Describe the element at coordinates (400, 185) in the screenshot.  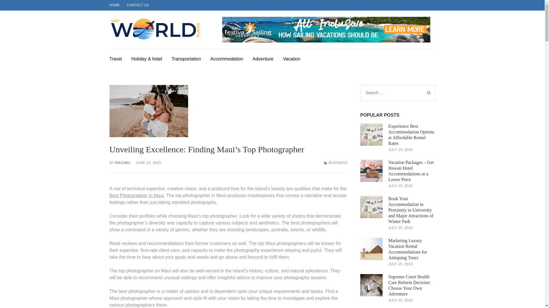
I see `JULY 15, 2019` at that location.